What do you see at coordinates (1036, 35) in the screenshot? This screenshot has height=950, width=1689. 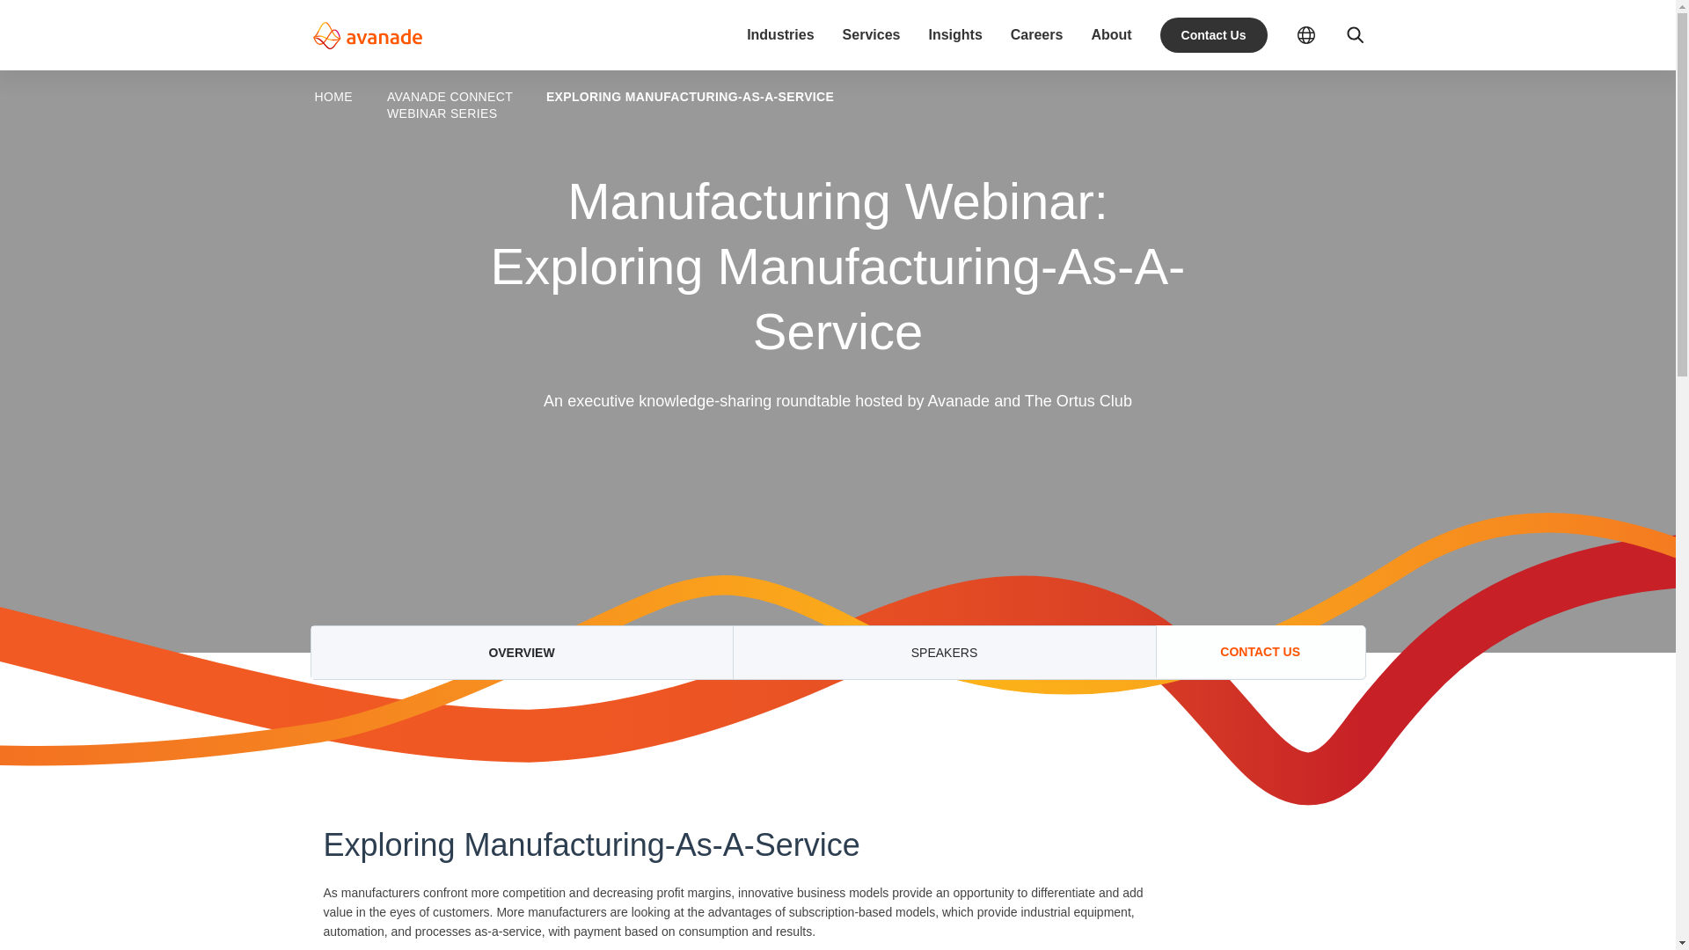 I see `Careers` at bounding box center [1036, 35].